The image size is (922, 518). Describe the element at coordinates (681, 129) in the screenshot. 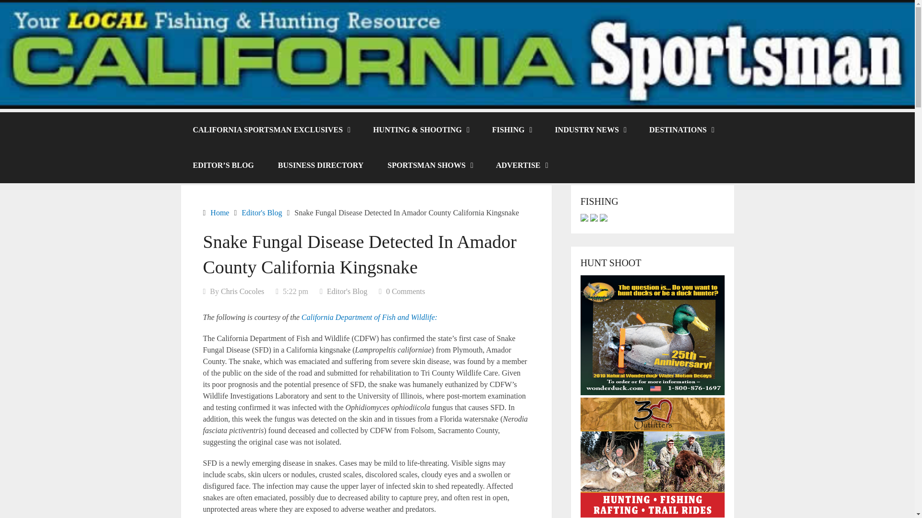

I see `DESTINATIONS` at that location.